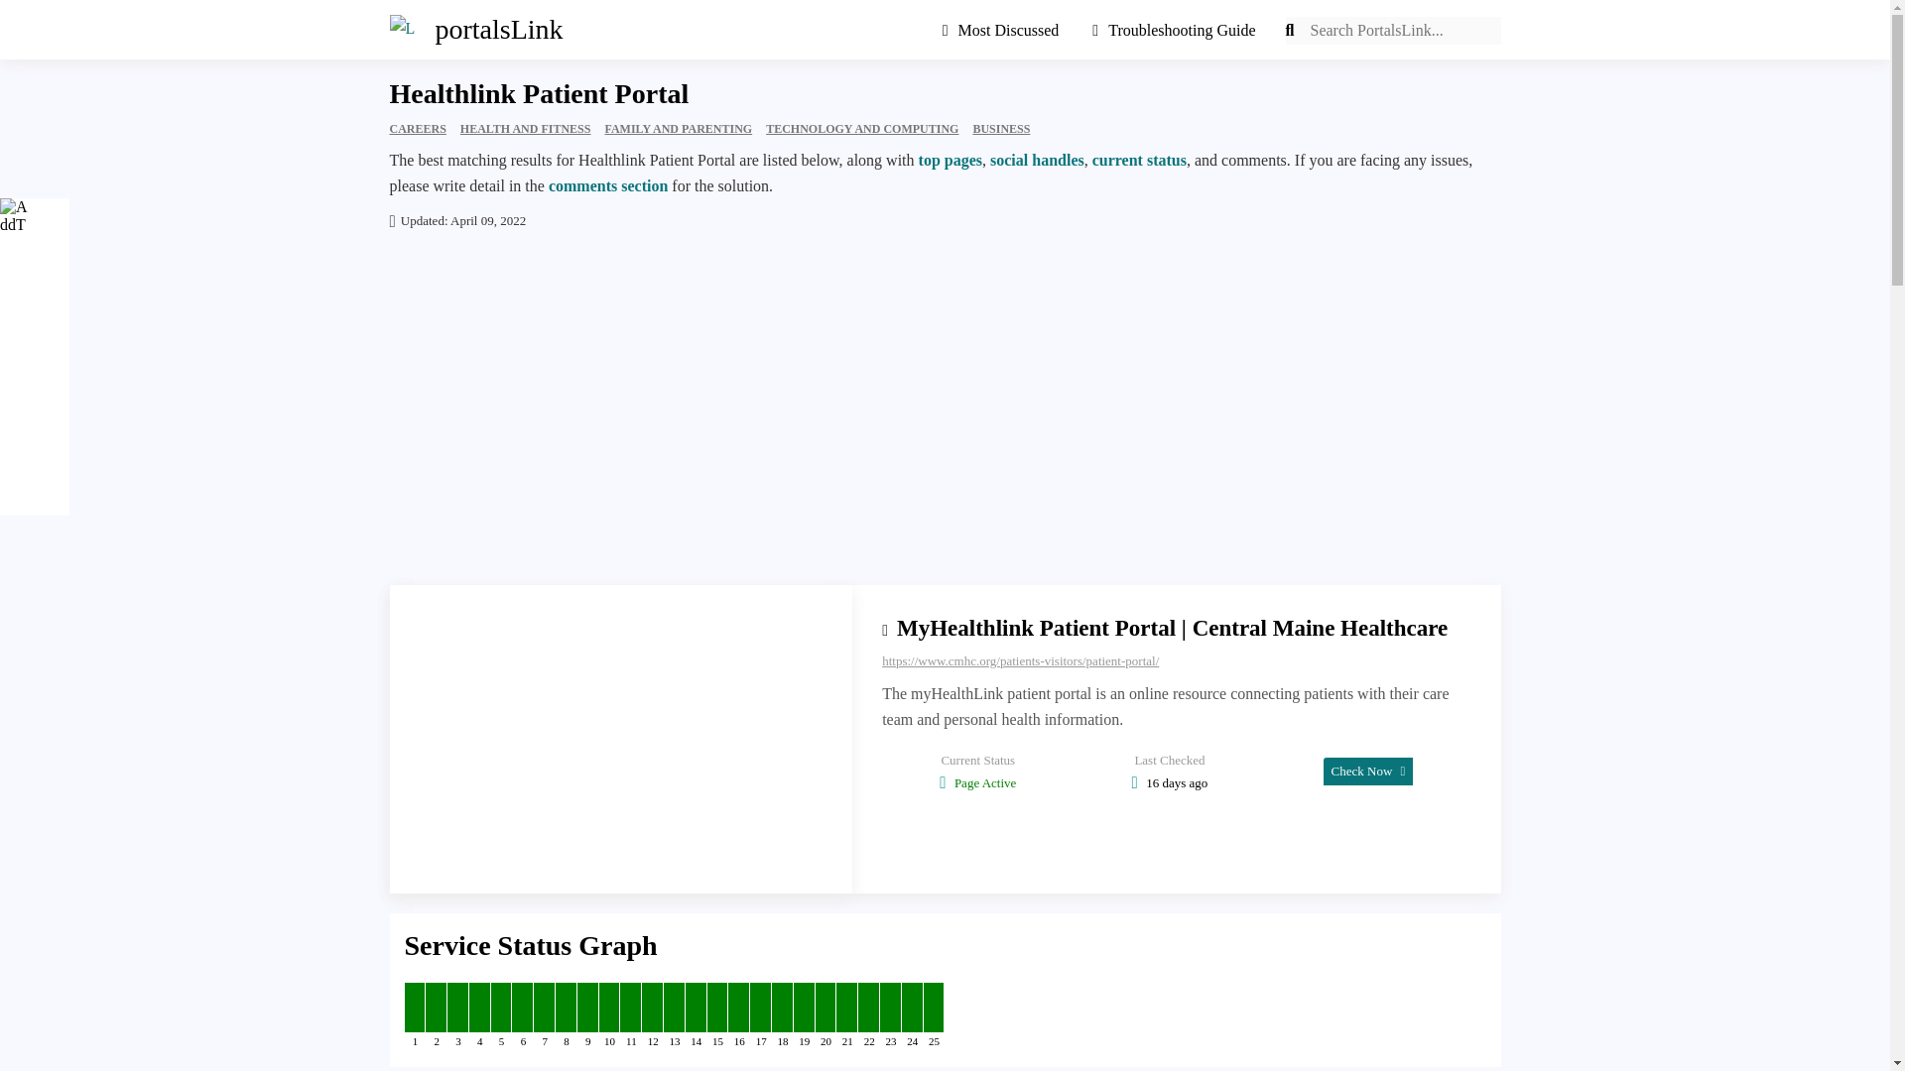  What do you see at coordinates (465, 30) in the screenshot?
I see `portalsLink` at bounding box center [465, 30].